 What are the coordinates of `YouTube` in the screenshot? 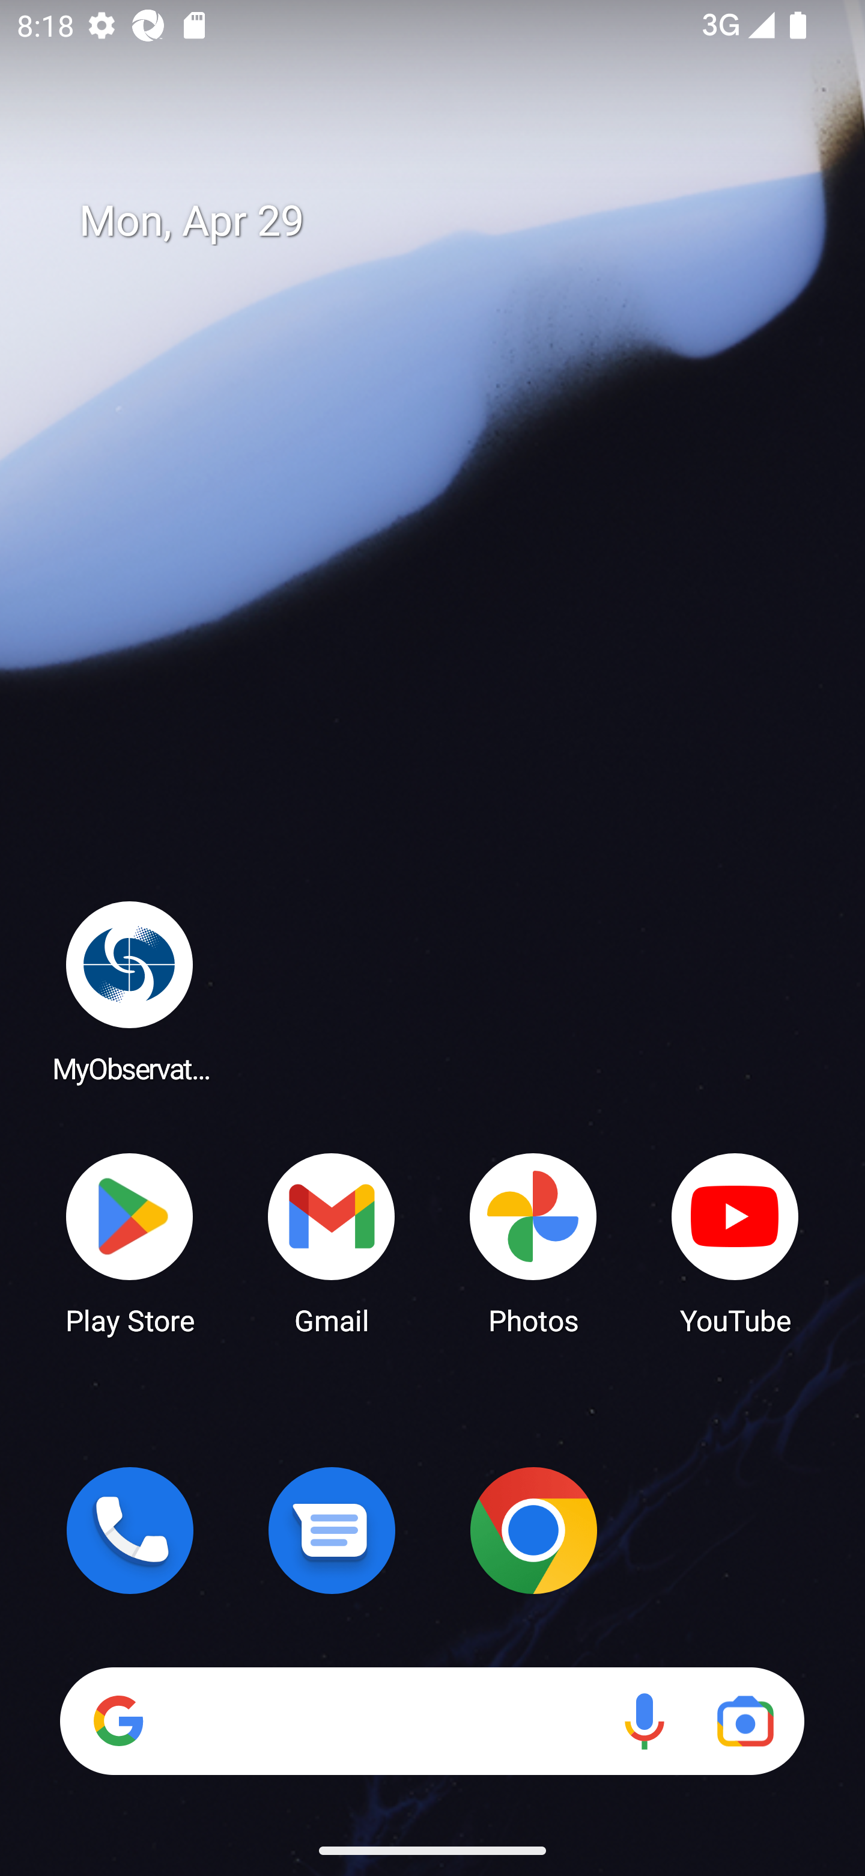 It's located at (735, 1242).